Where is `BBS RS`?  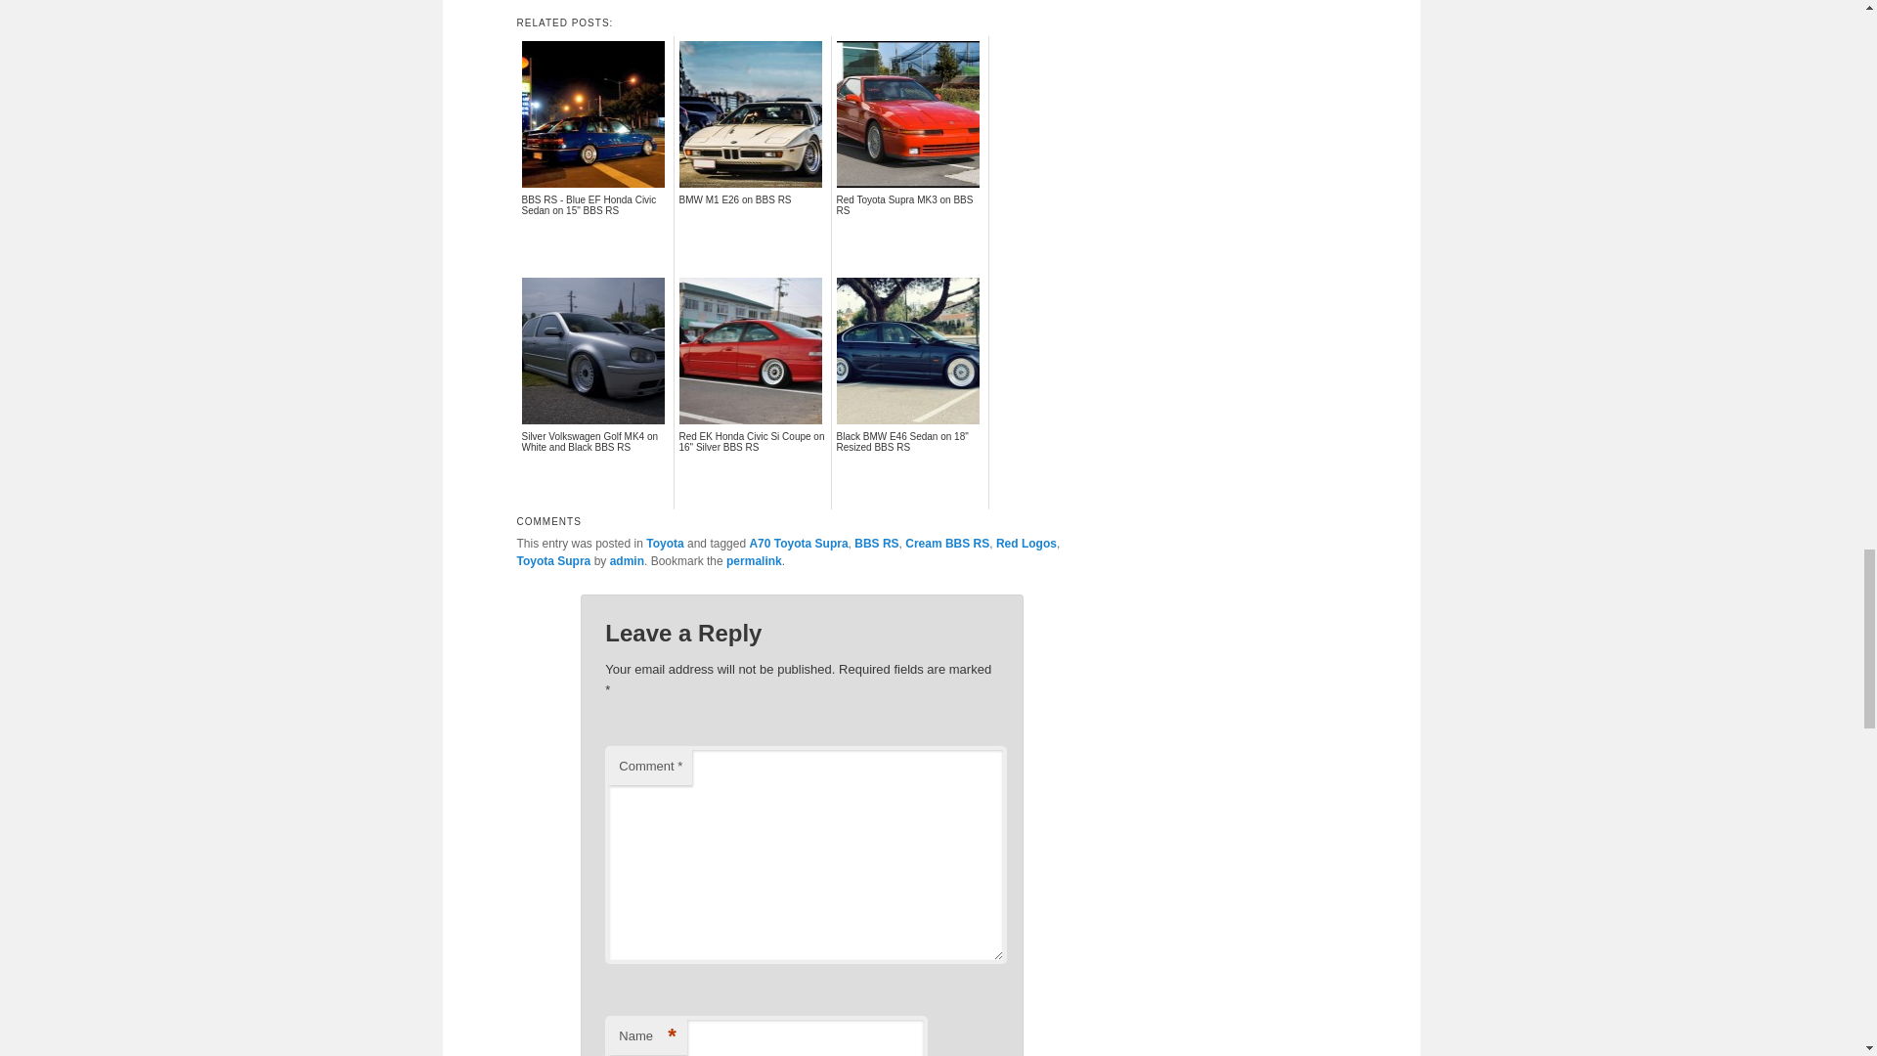
BBS RS is located at coordinates (876, 543).